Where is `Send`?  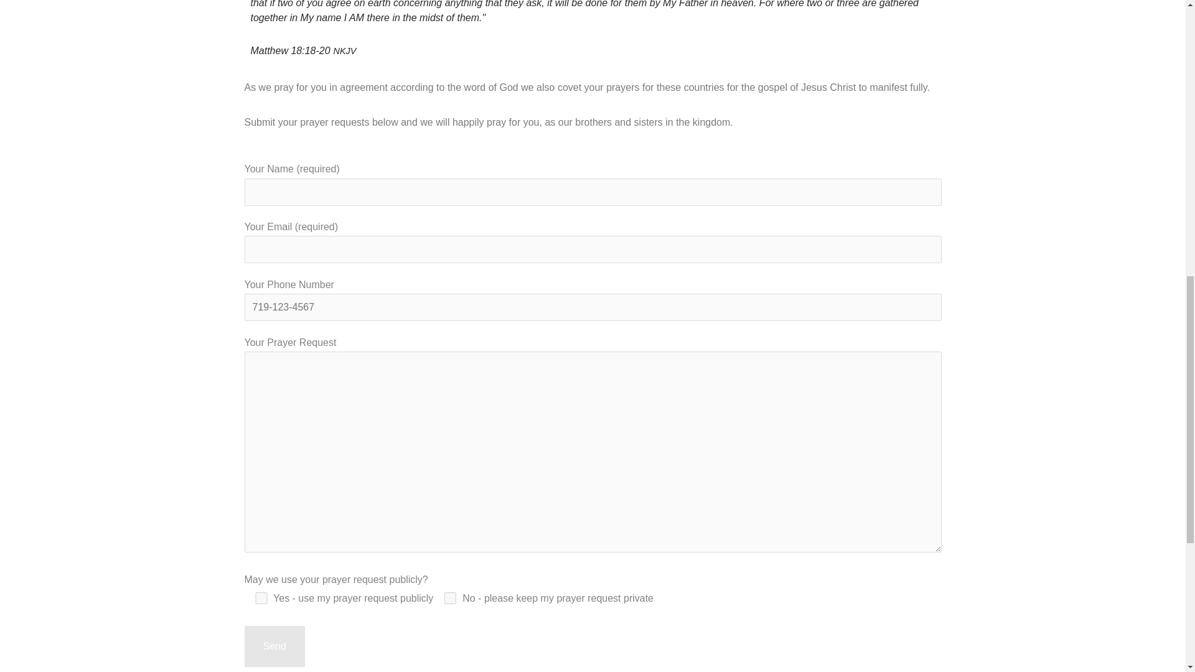 Send is located at coordinates (274, 646).